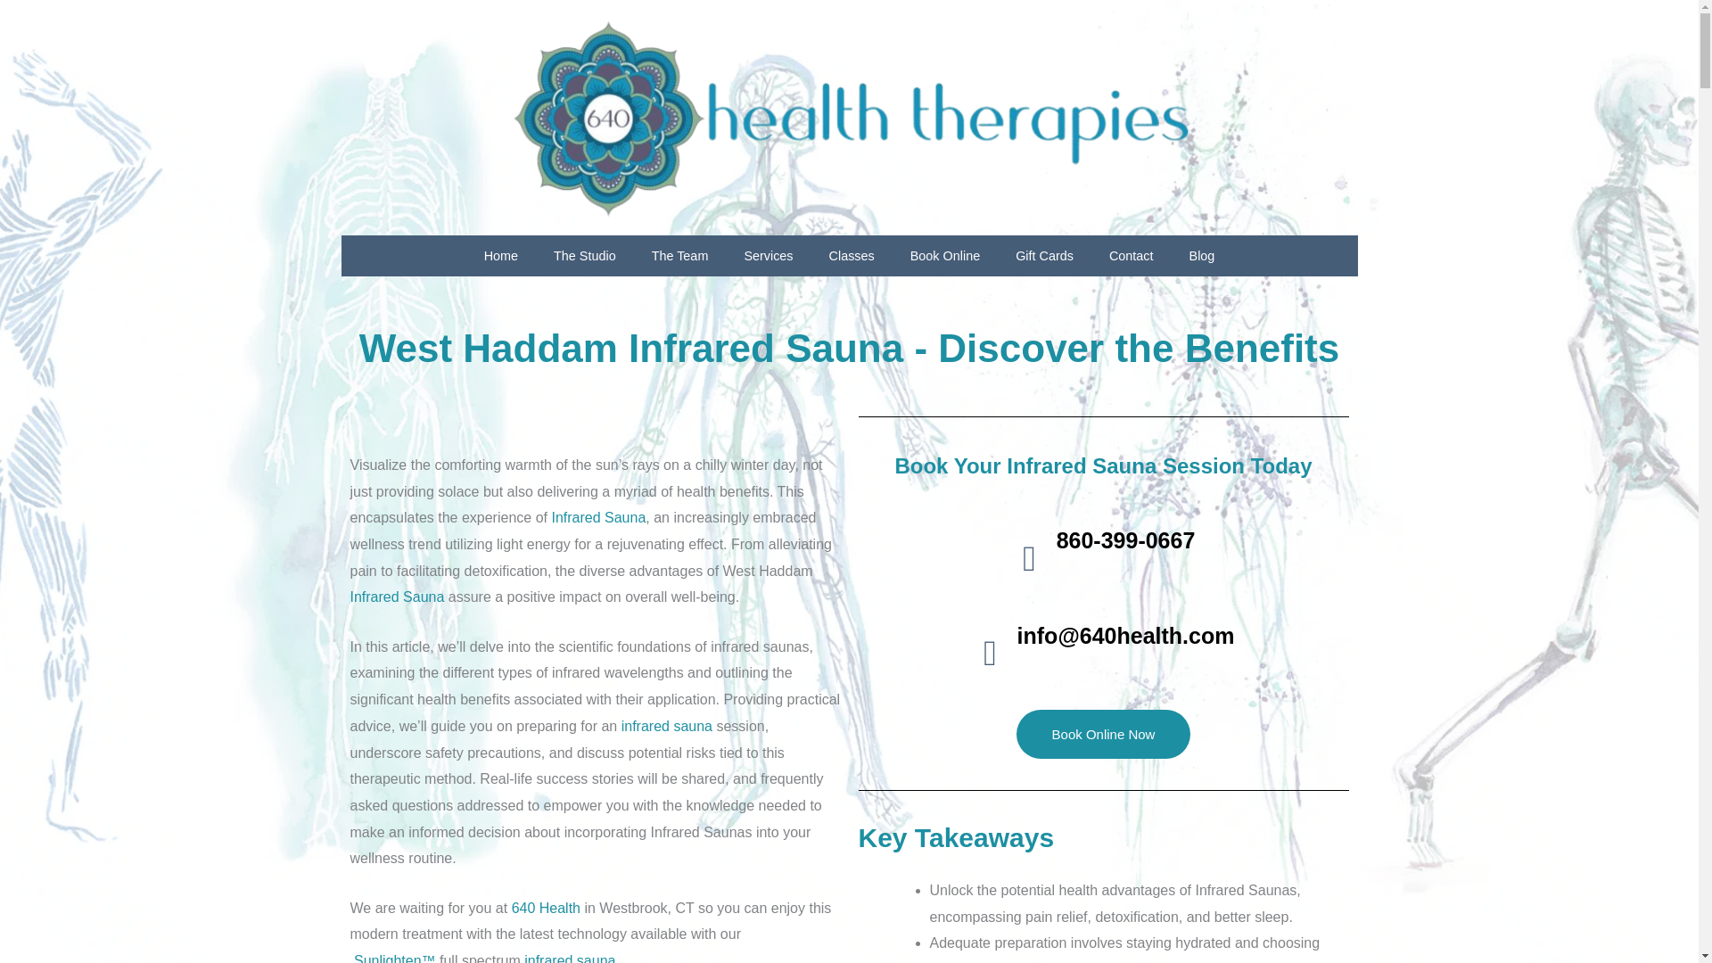 Image resolution: width=1712 pixels, height=963 pixels. Describe the element at coordinates (546, 908) in the screenshot. I see `Health Therapies` at that location.